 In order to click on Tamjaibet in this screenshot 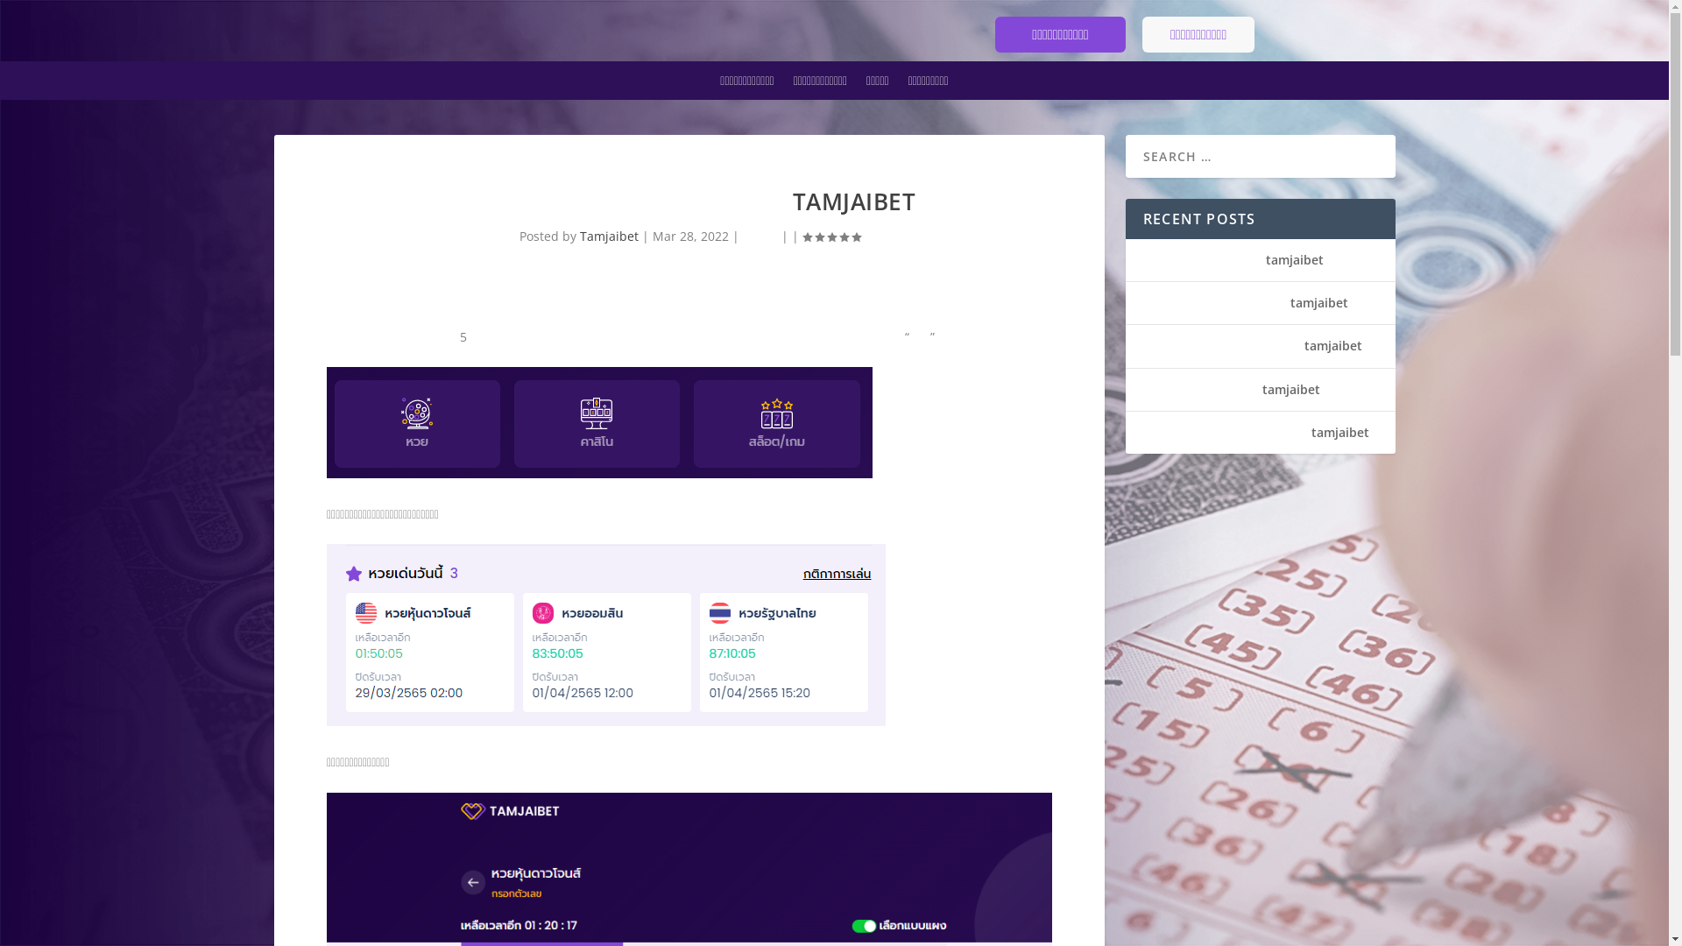, I will do `click(608, 236)`.